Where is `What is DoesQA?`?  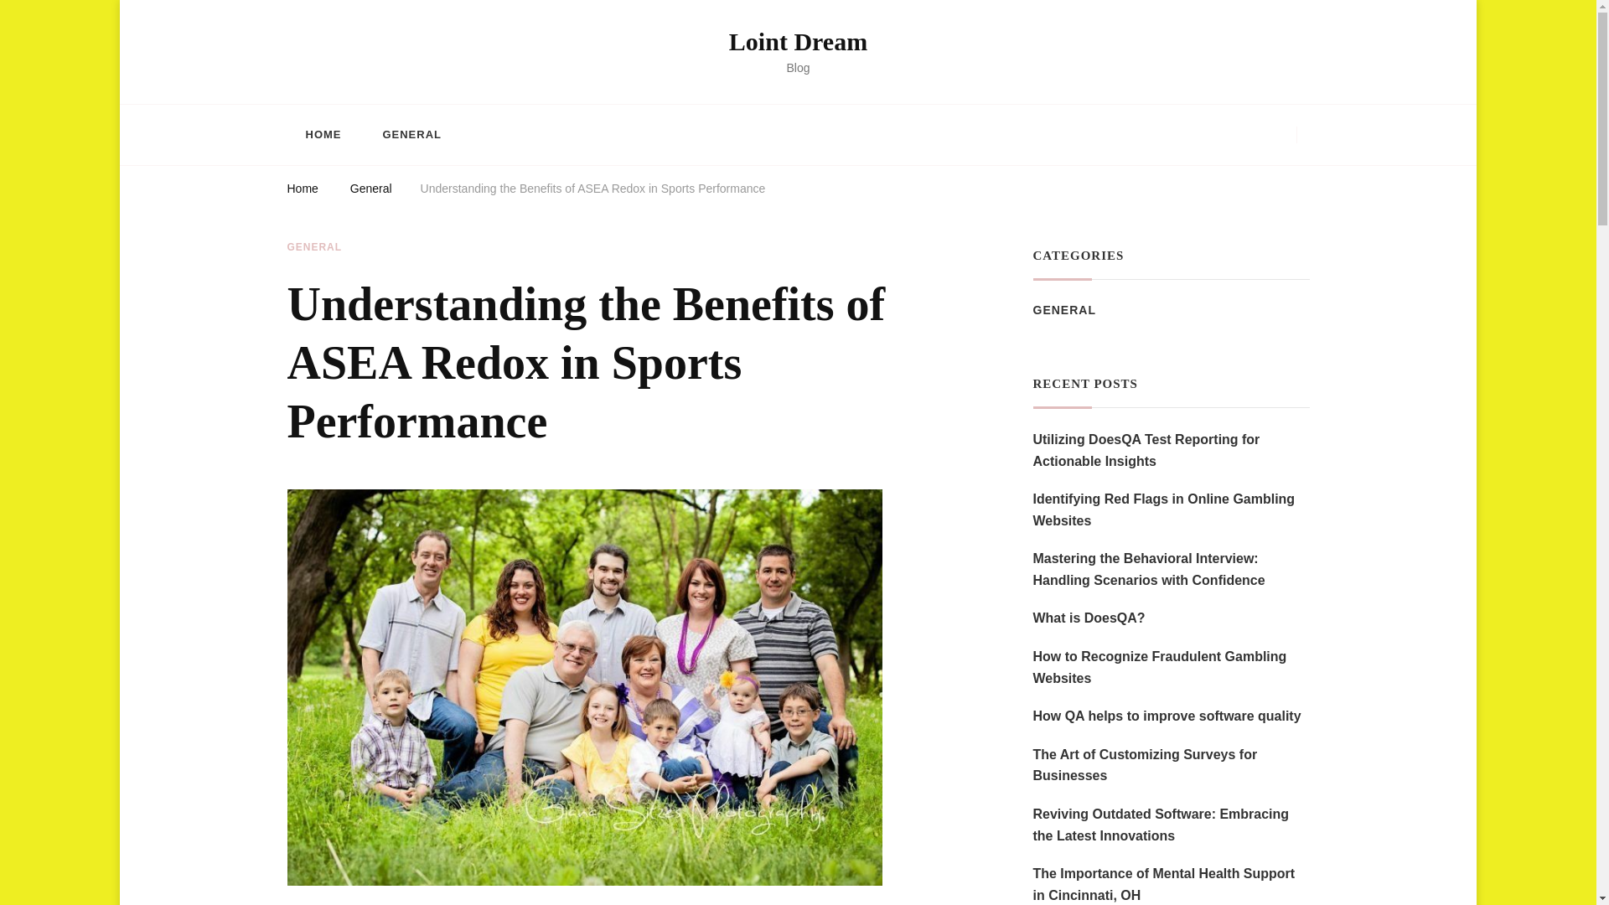 What is DoesQA? is located at coordinates (1088, 618).